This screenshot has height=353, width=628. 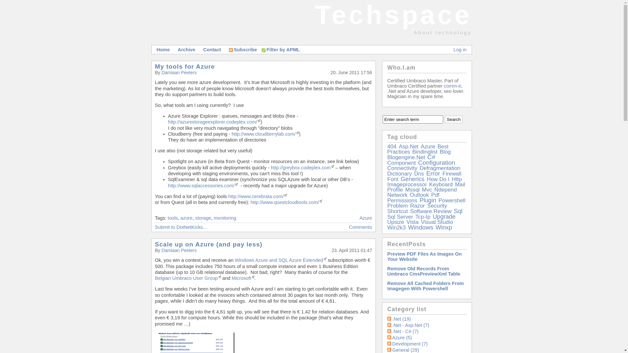 I want to click on Sql, so click(x=458, y=211).